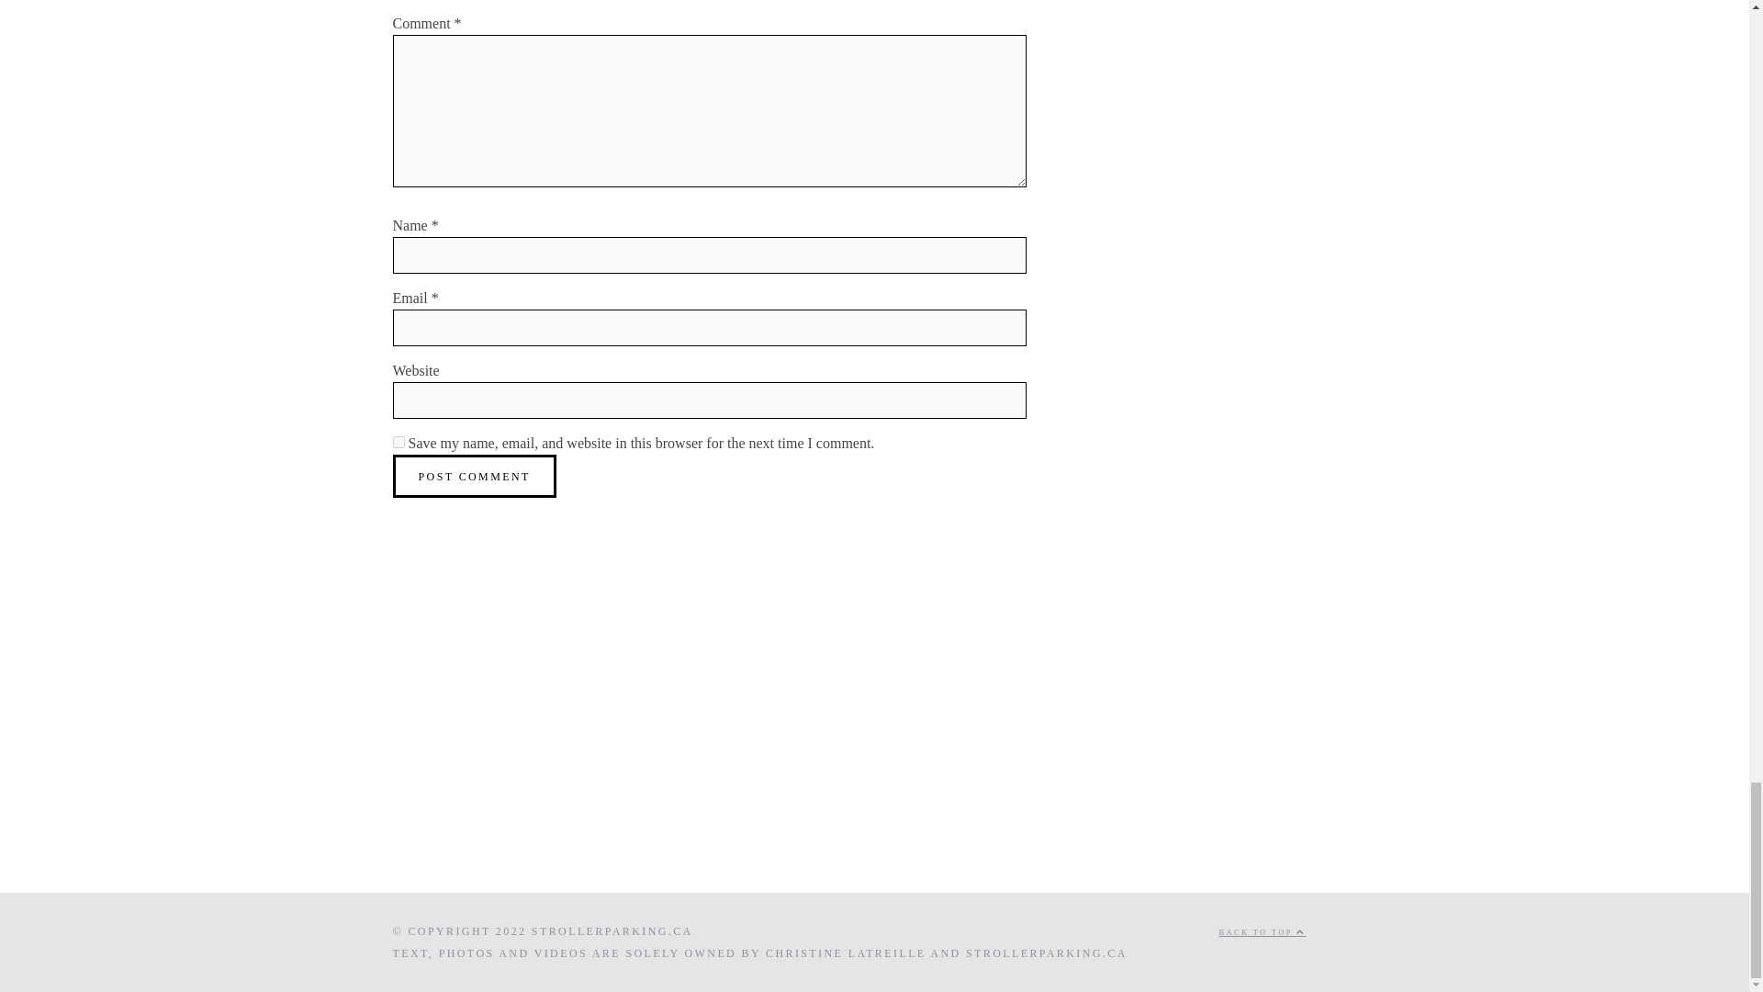 The height and width of the screenshot is (992, 1763). I want to click on Post Comment, so click(475, 476).